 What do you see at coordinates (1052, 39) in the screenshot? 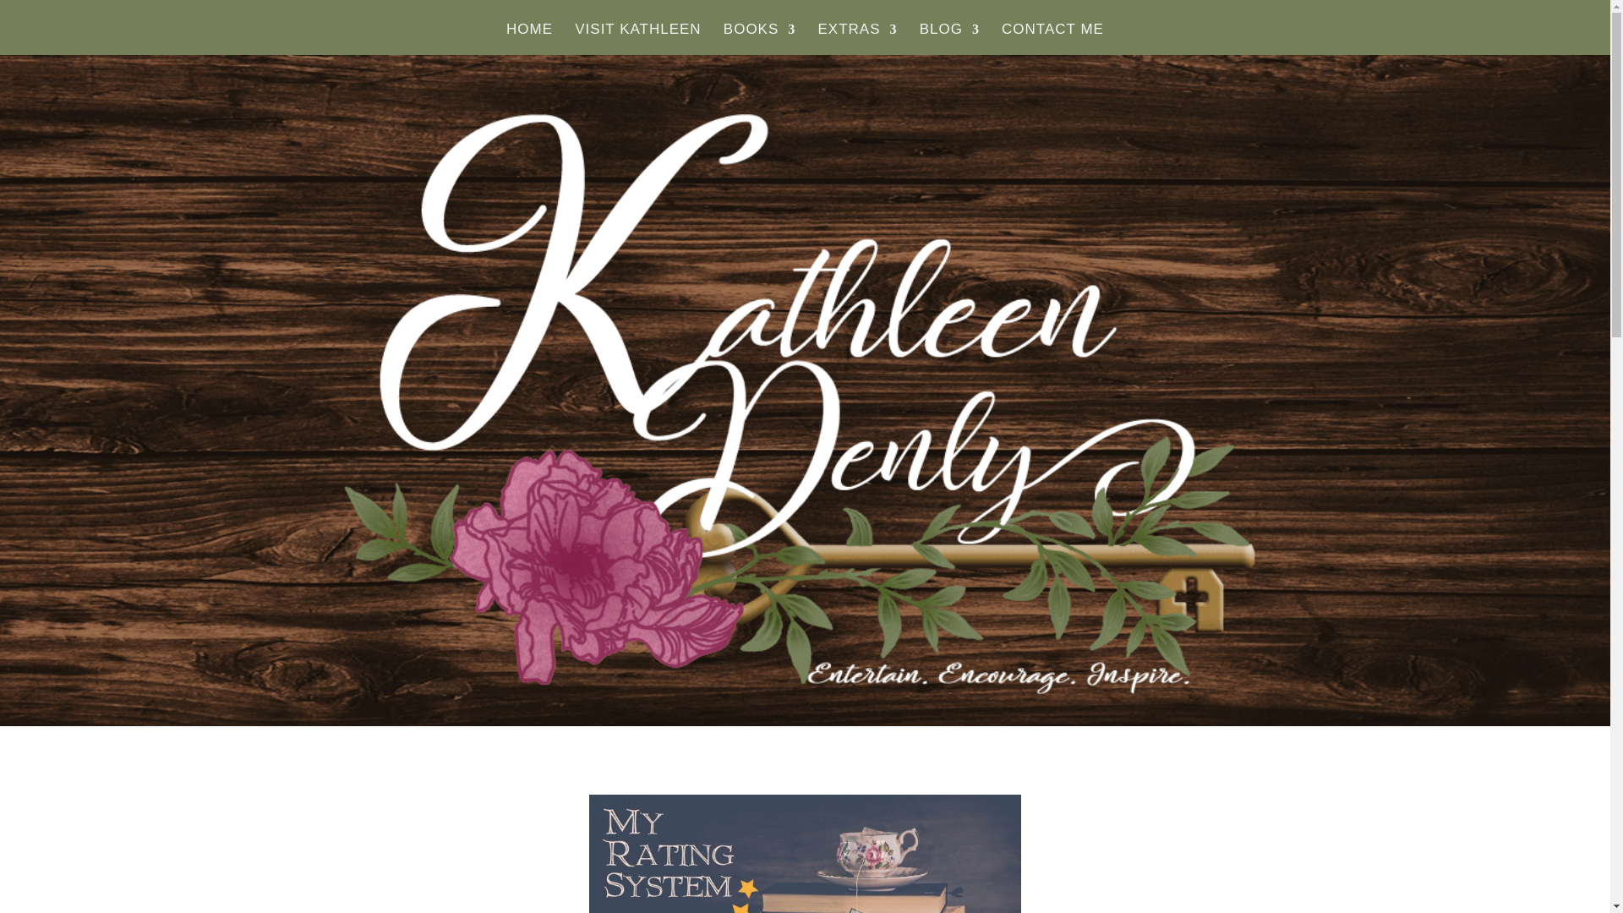
I see `CONTACT ME` at bounding box center [1052, 39].